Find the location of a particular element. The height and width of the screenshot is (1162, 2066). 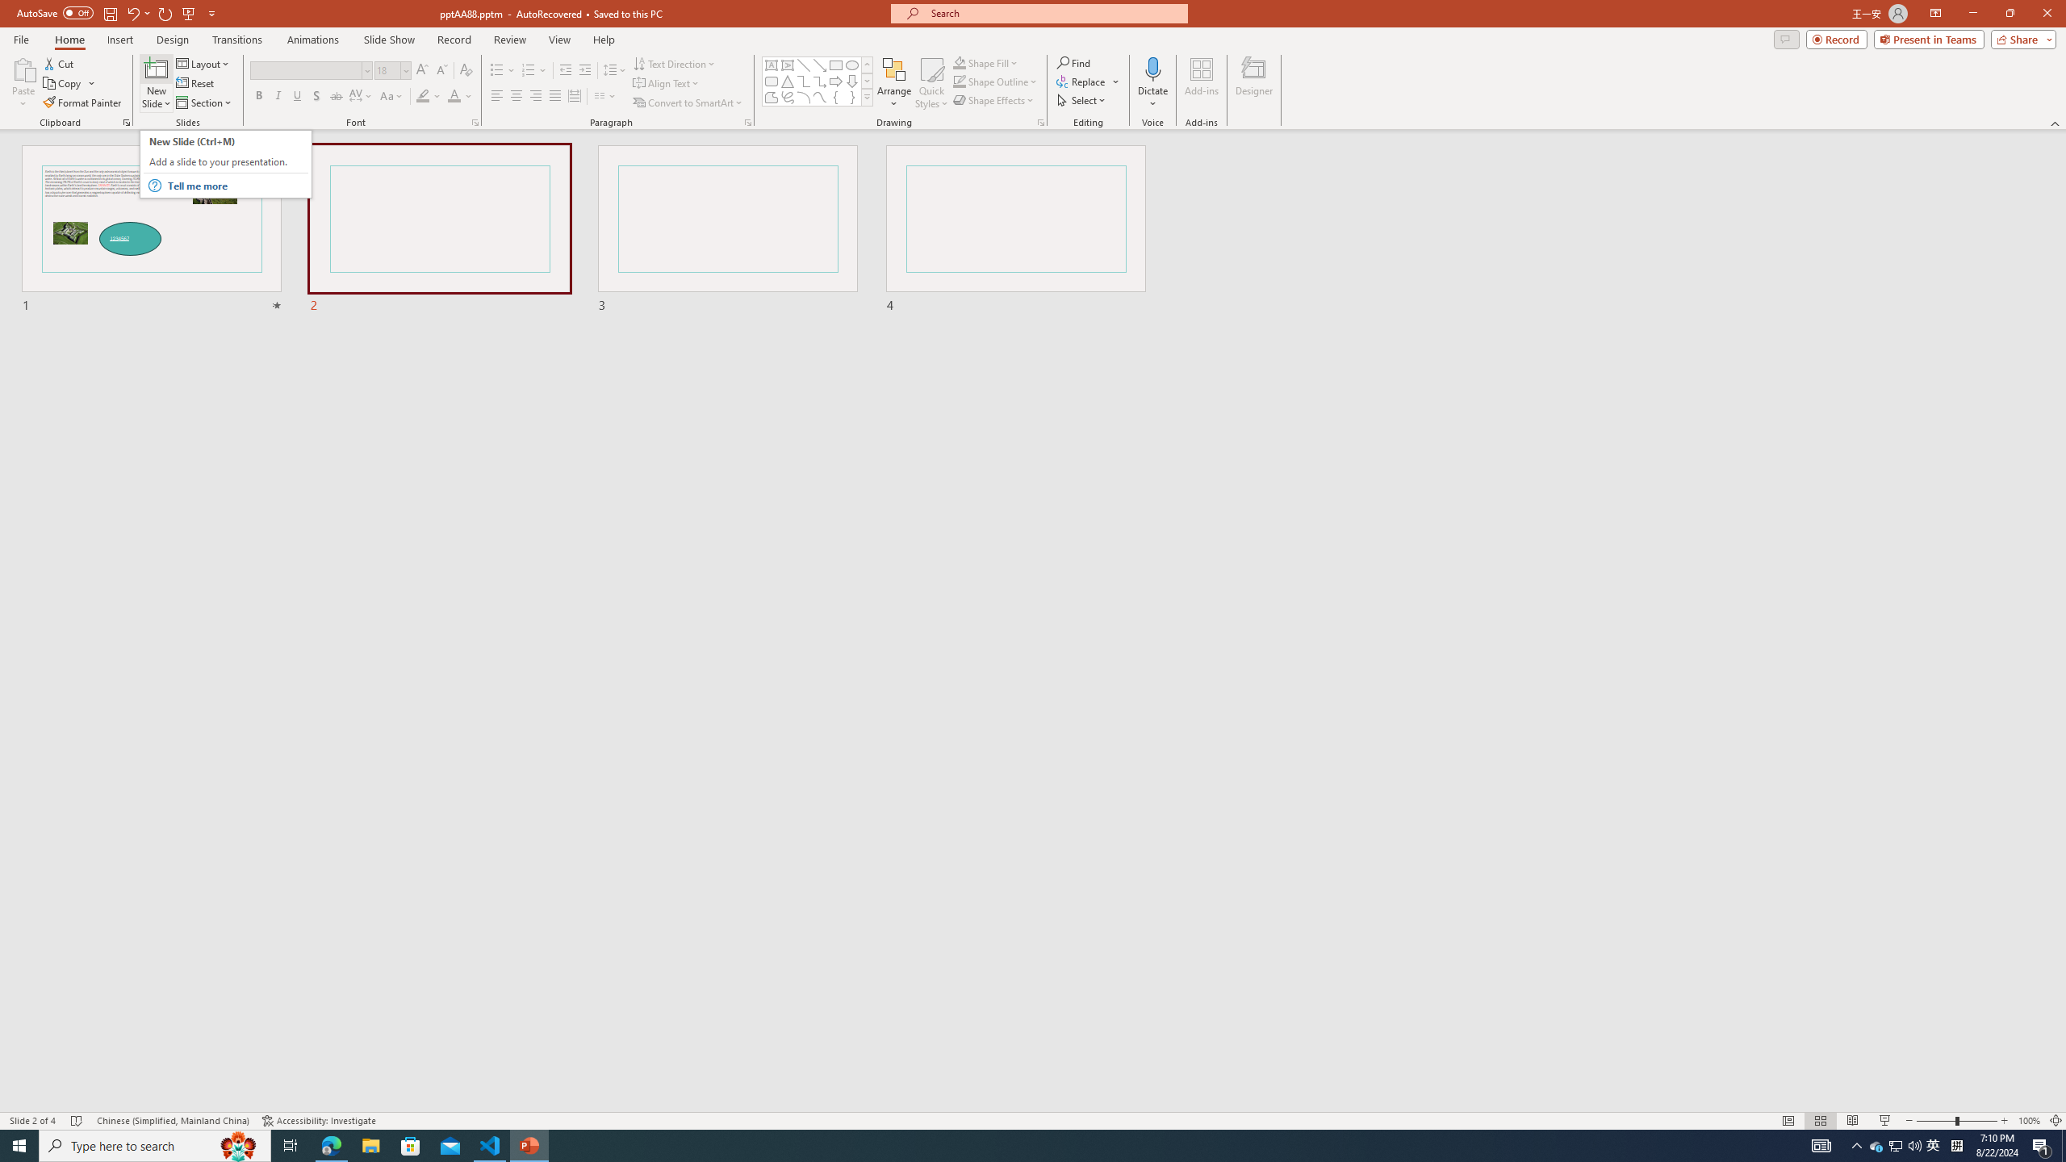

Text Highlight Color is located at coordinates (429, 97).